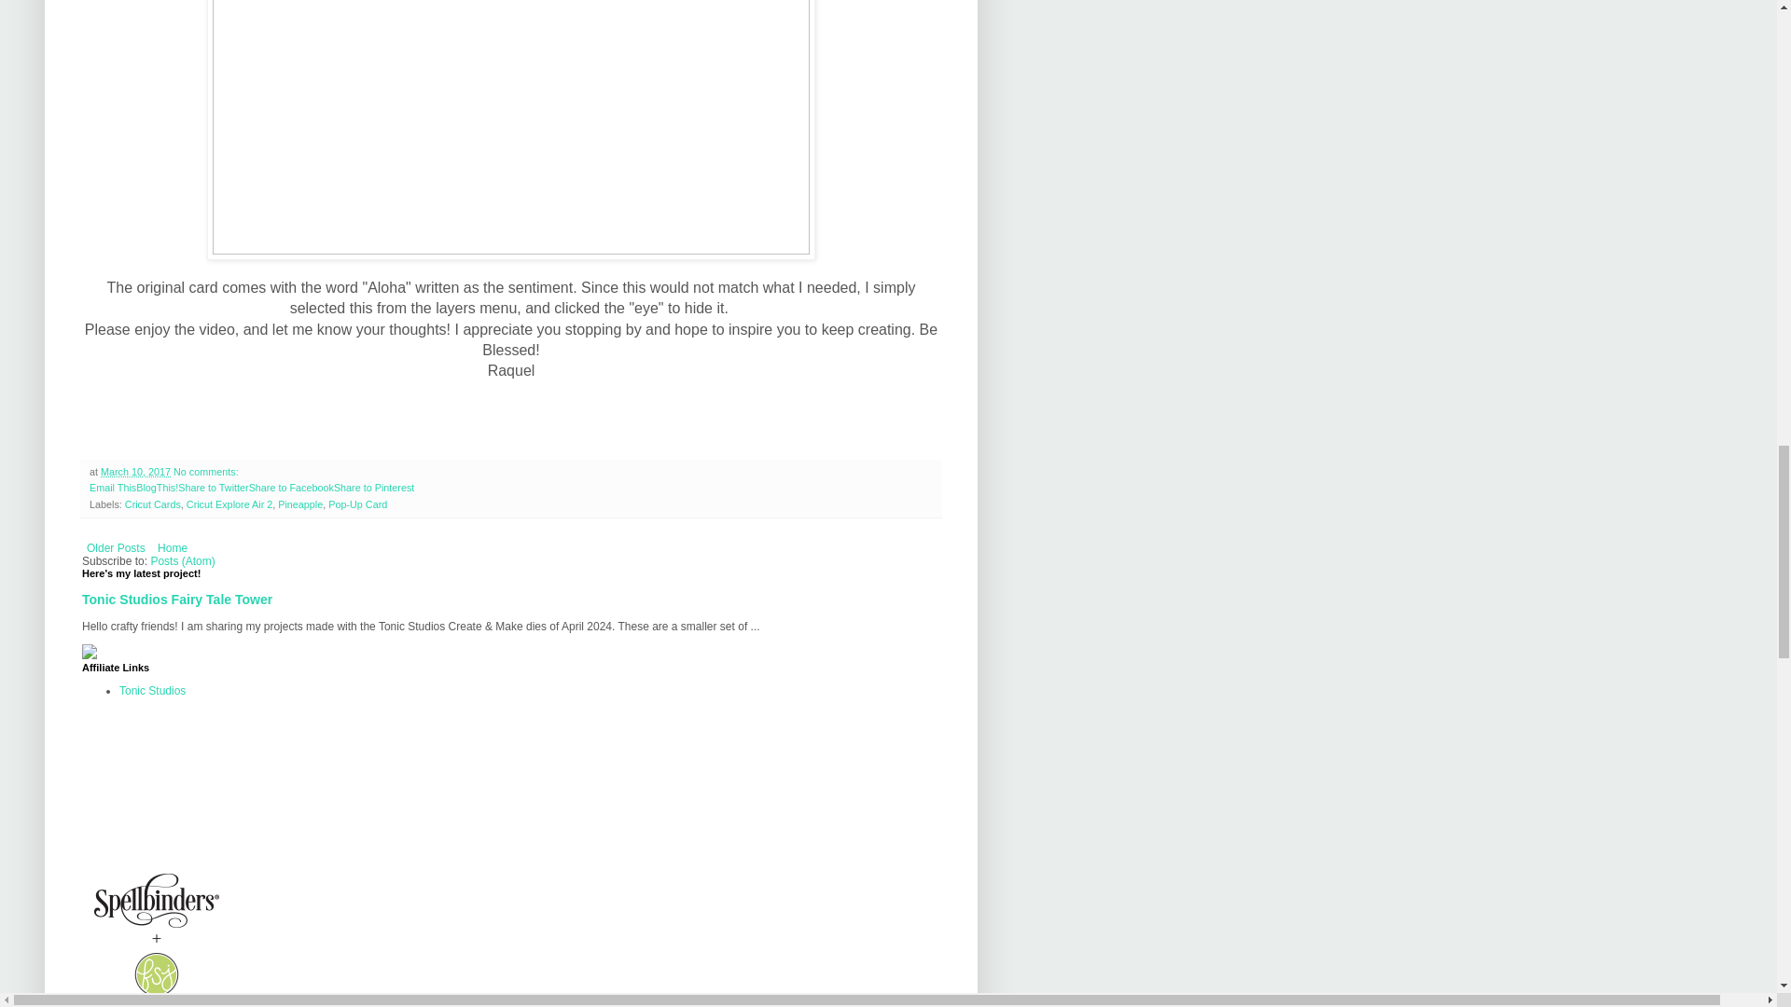  What do you see at coordinates (153, 691) in the screenshot?
I see `Tonic Studios` at bounding box center [153, 691].